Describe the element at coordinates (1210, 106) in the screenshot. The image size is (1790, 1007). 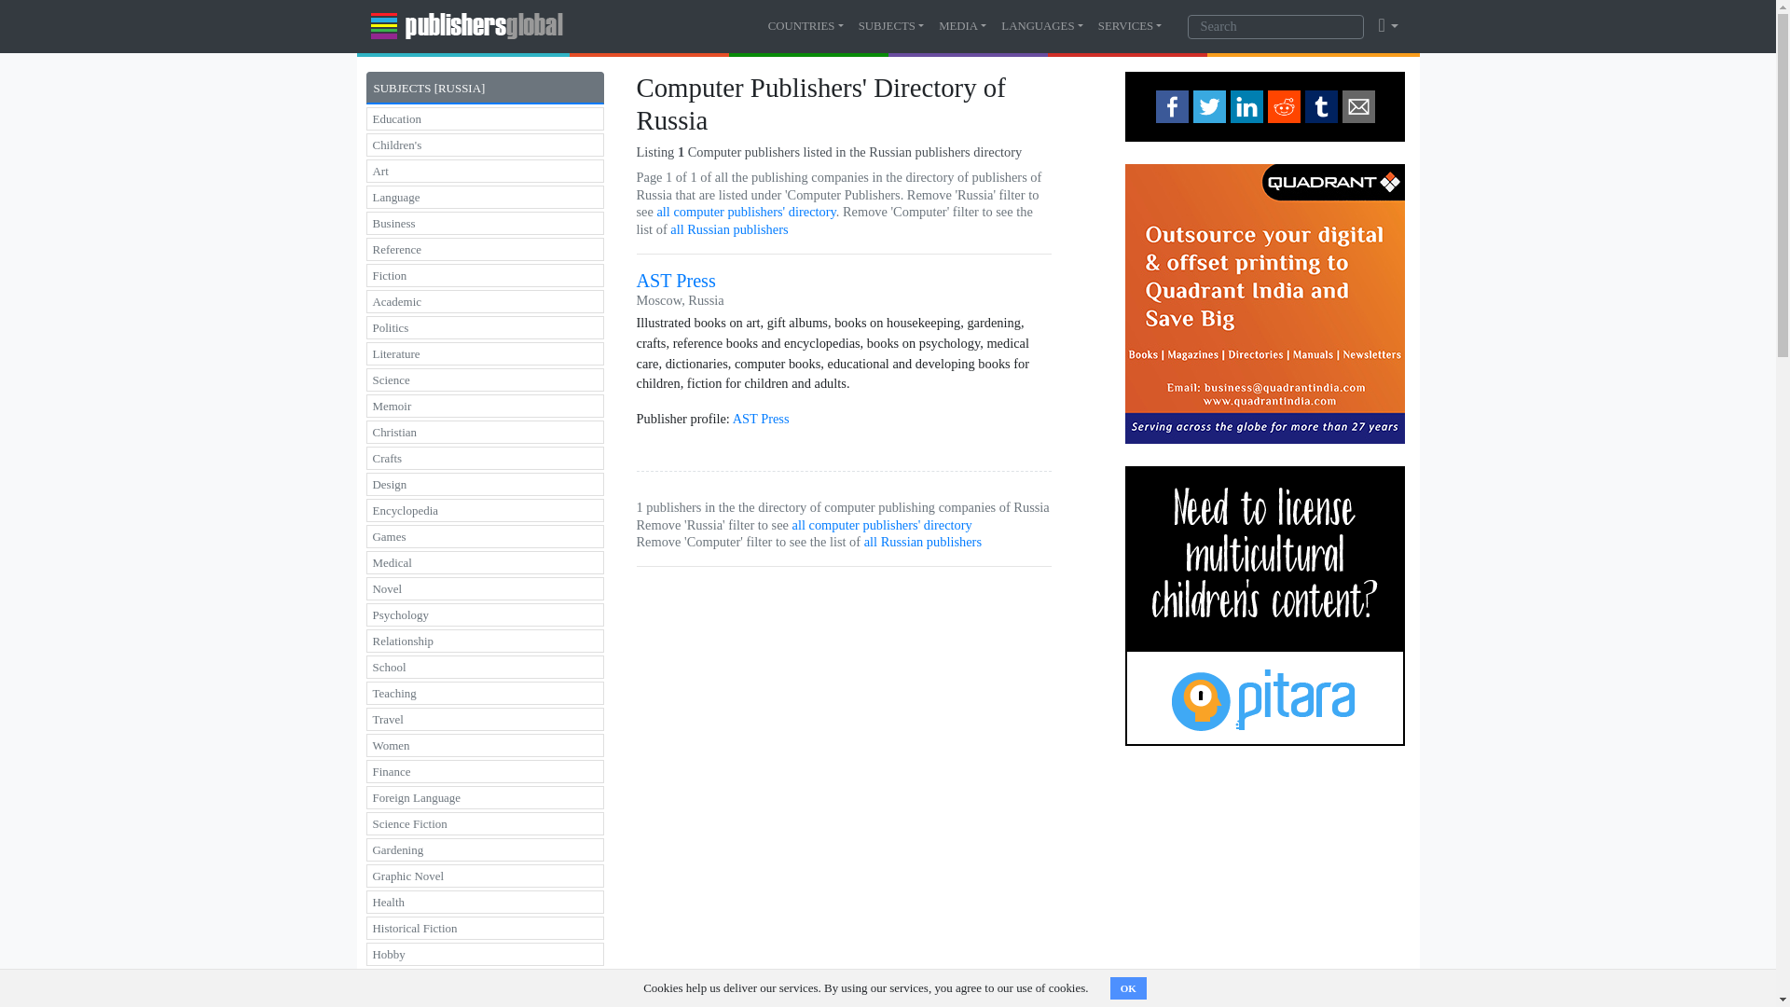
I see `Share on Twitter!` at that location.